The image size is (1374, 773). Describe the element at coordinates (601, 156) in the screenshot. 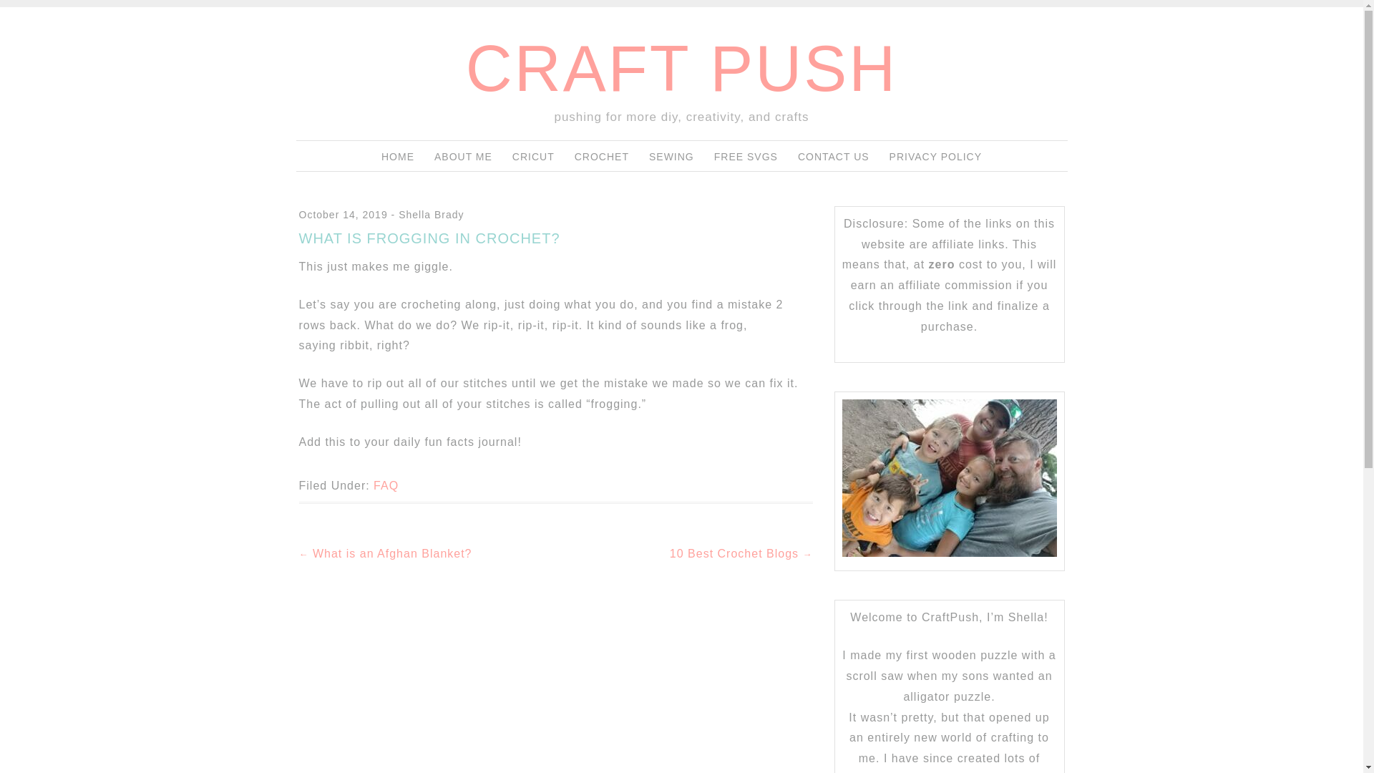

I see `CROCHET` at that location.